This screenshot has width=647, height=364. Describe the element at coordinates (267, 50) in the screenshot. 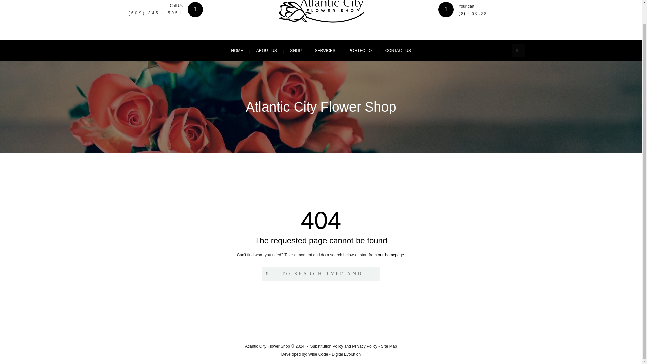

I see `ABOUT US` at that location.